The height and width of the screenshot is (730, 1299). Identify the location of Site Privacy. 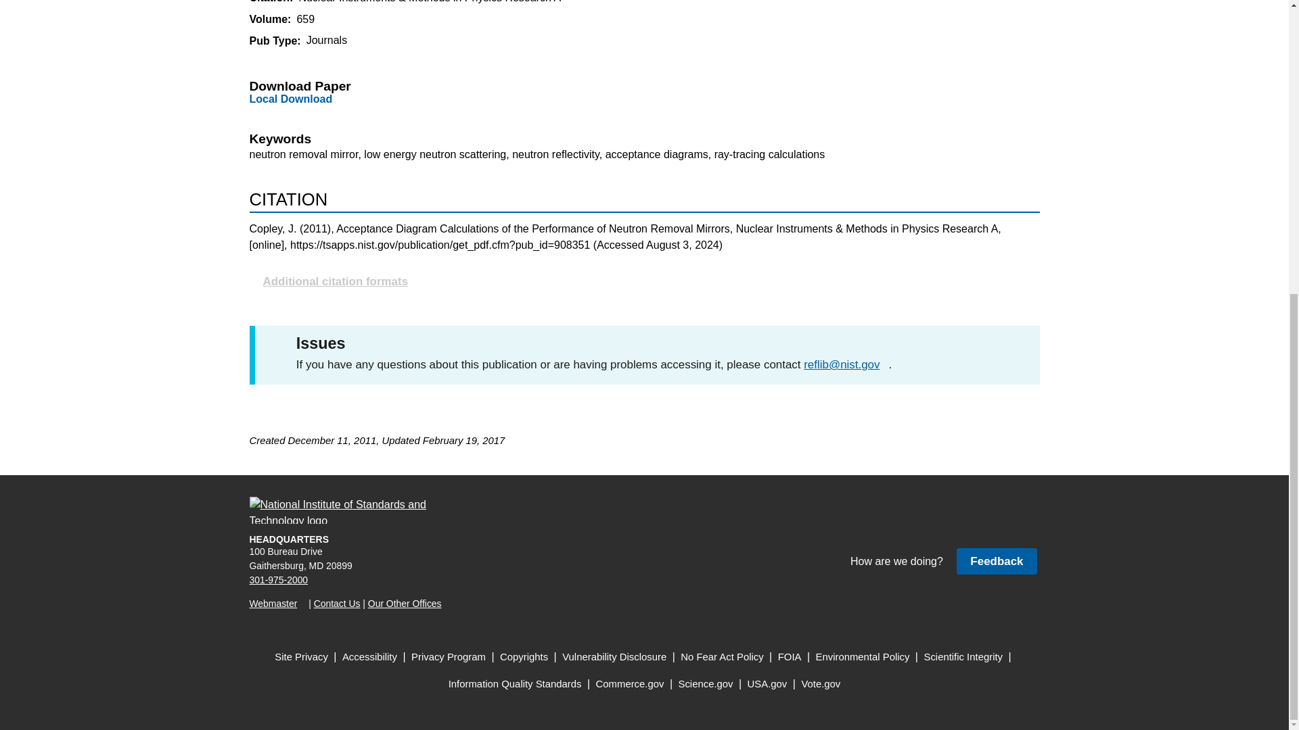
(301, 657).